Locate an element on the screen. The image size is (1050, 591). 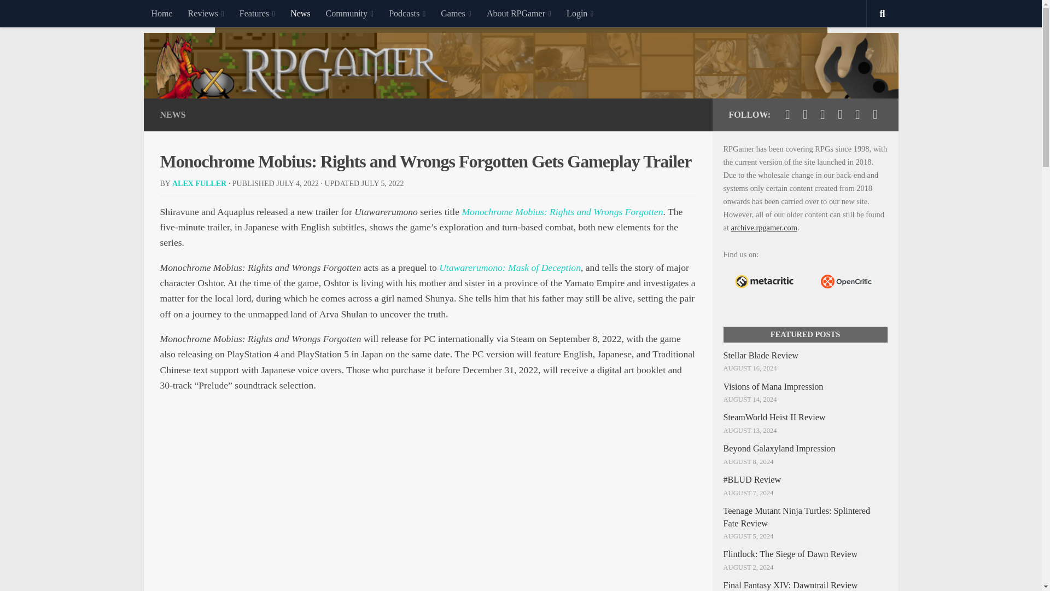
Follow us on Youtube is located at coordinates (822, 114).